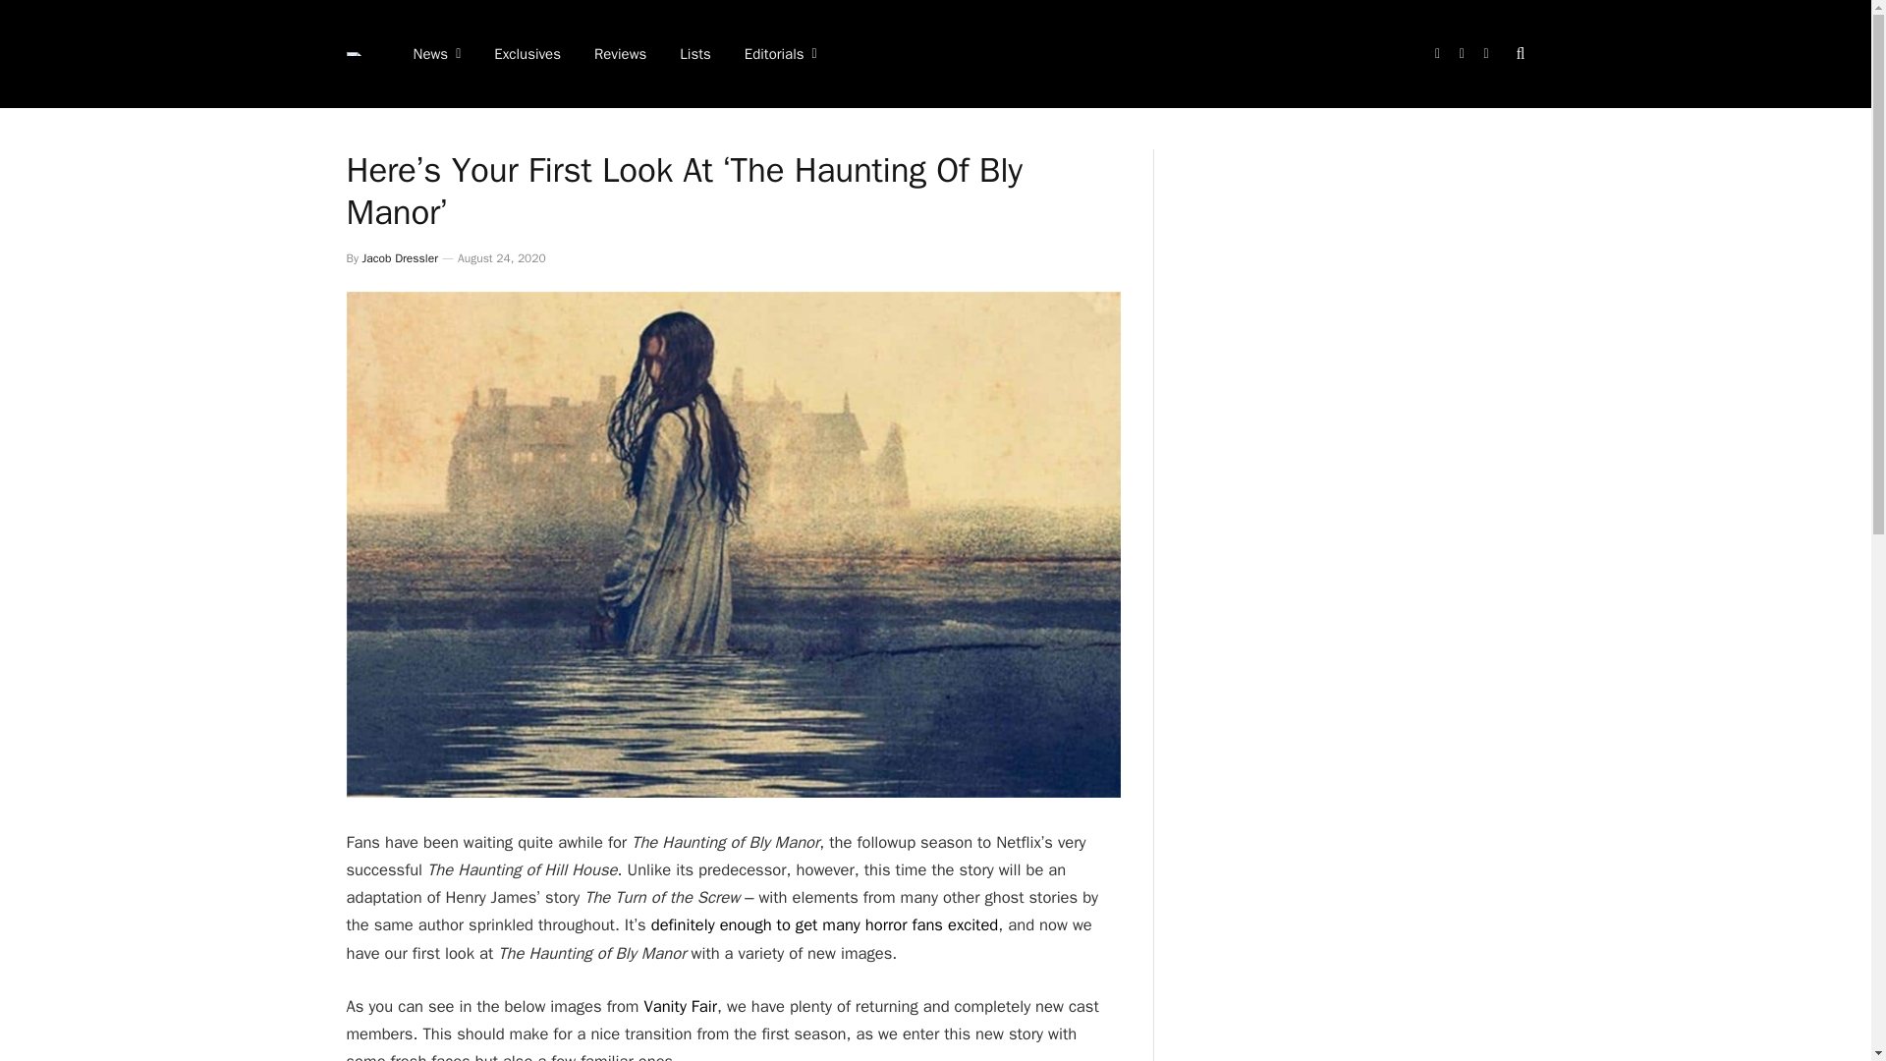  I want to click on definitely enough to get many horror fans excited, so click(825, 923).